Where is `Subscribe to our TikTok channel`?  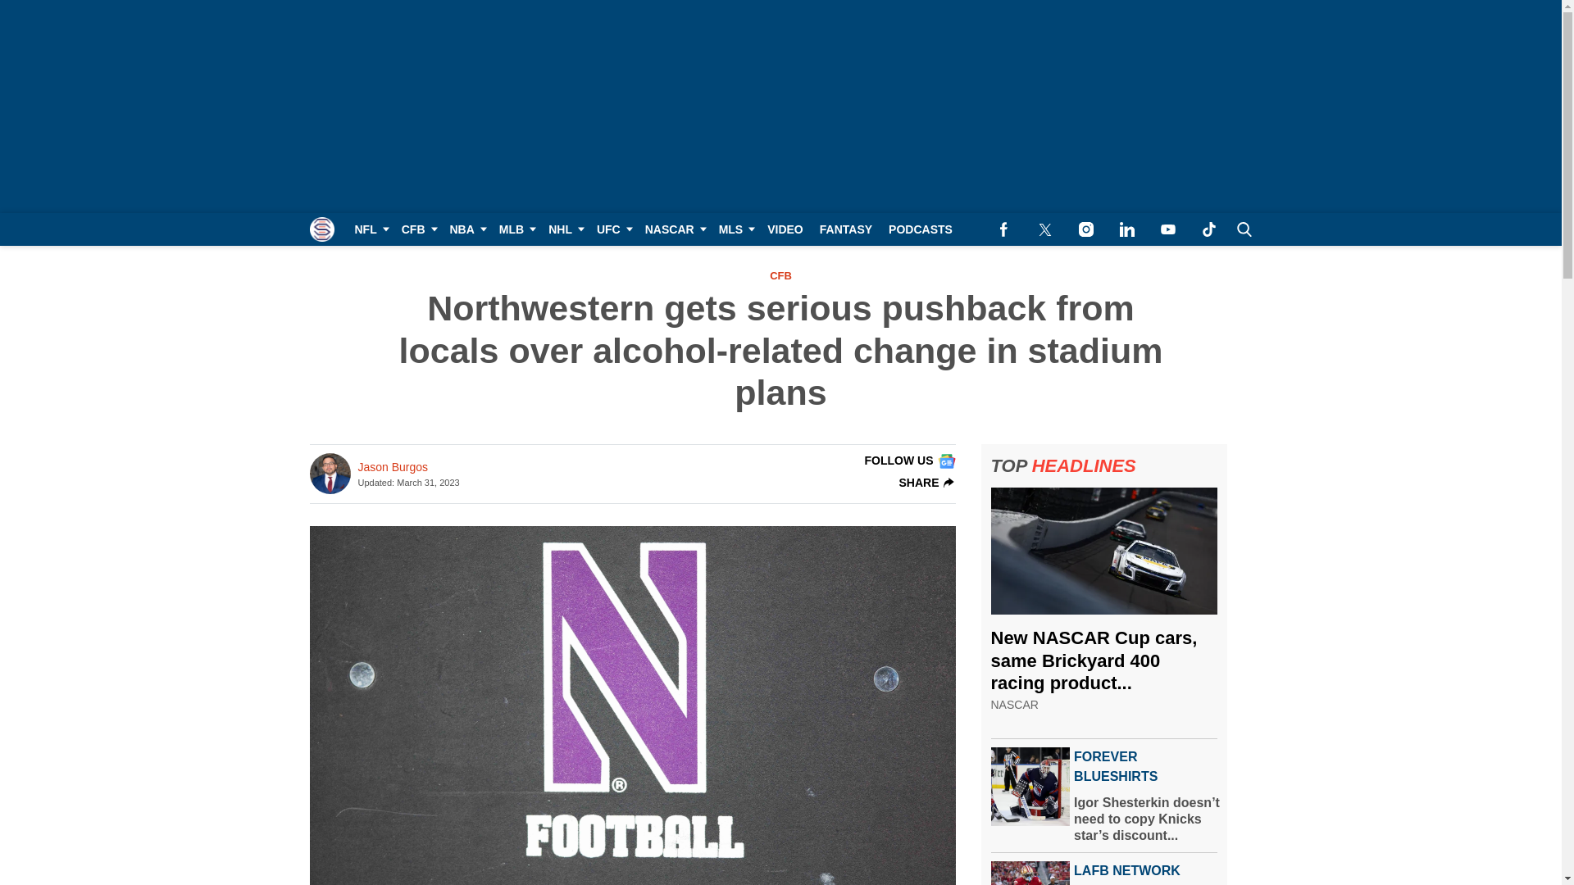 Subscribe to our TikTok channel is located at coordinates (1208, 229).